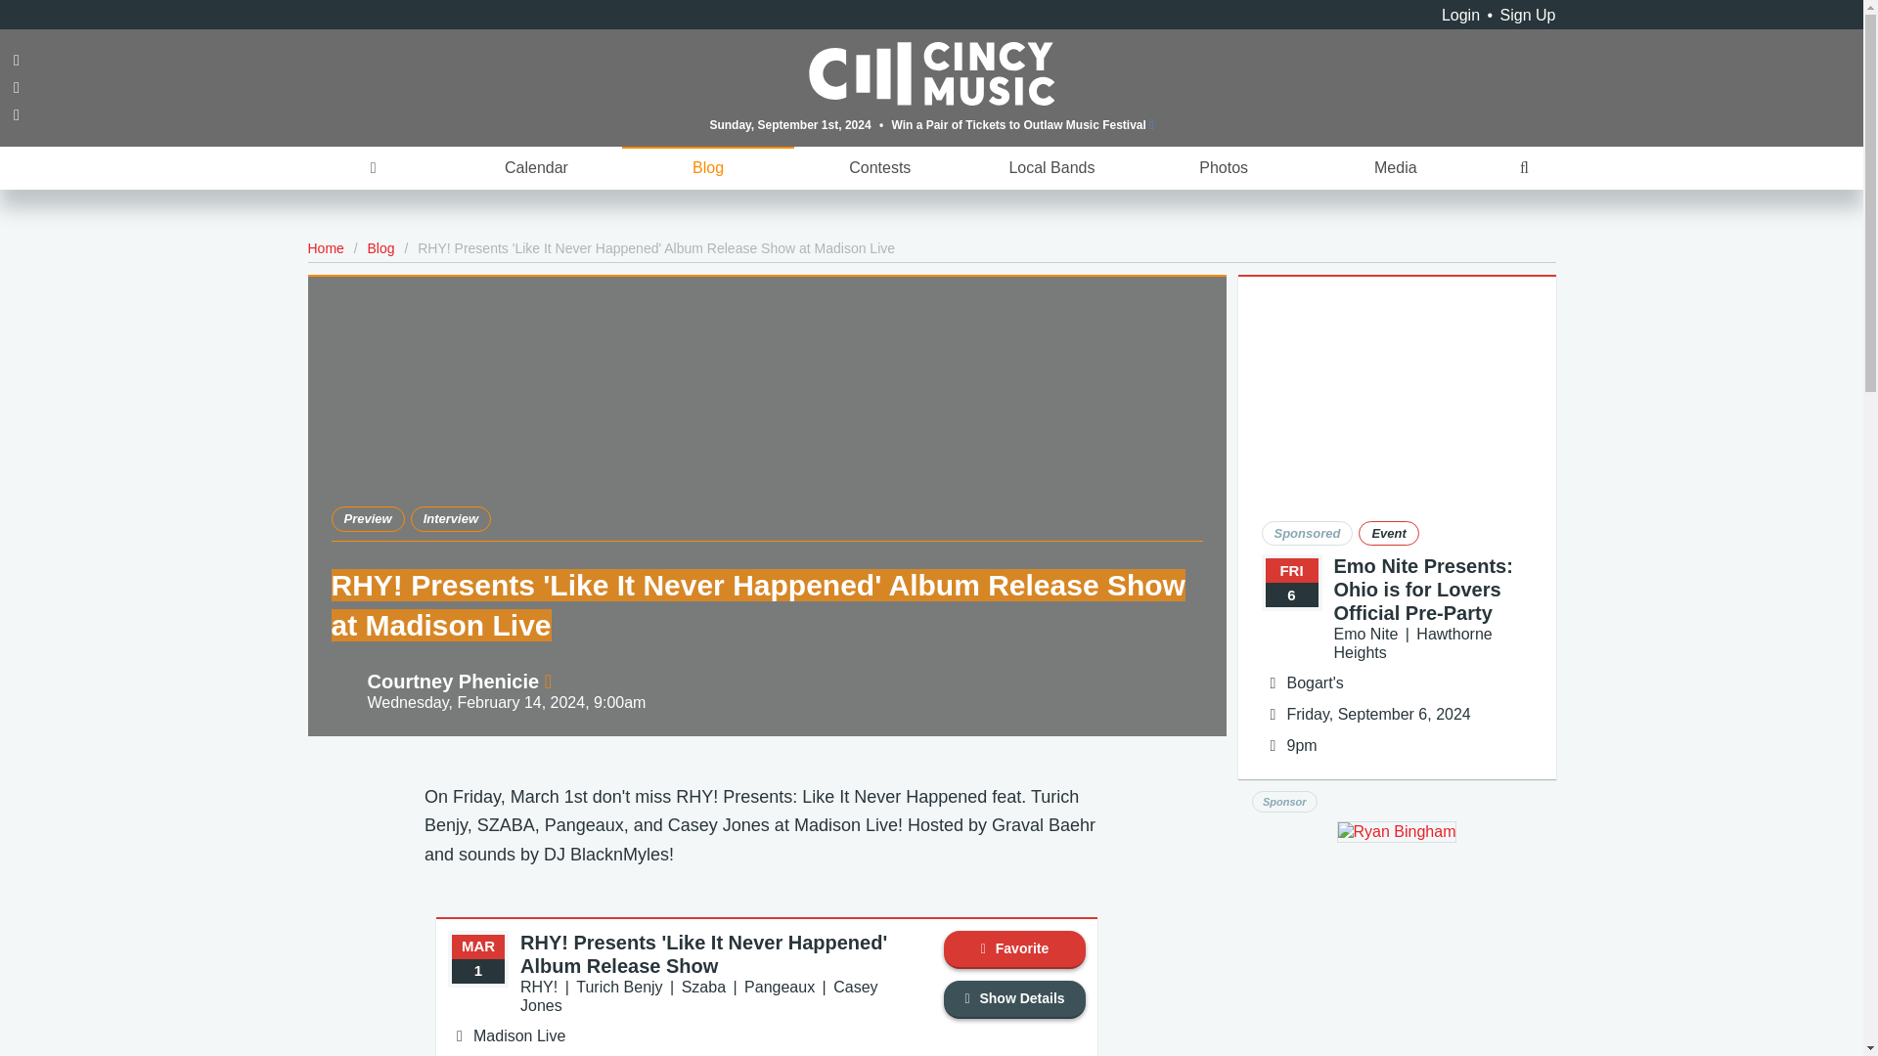 This screenshot has width=1878, height=1056. Describe the element at coordinates (1223, 168) in the screenshot. I see `Photos` at that location.